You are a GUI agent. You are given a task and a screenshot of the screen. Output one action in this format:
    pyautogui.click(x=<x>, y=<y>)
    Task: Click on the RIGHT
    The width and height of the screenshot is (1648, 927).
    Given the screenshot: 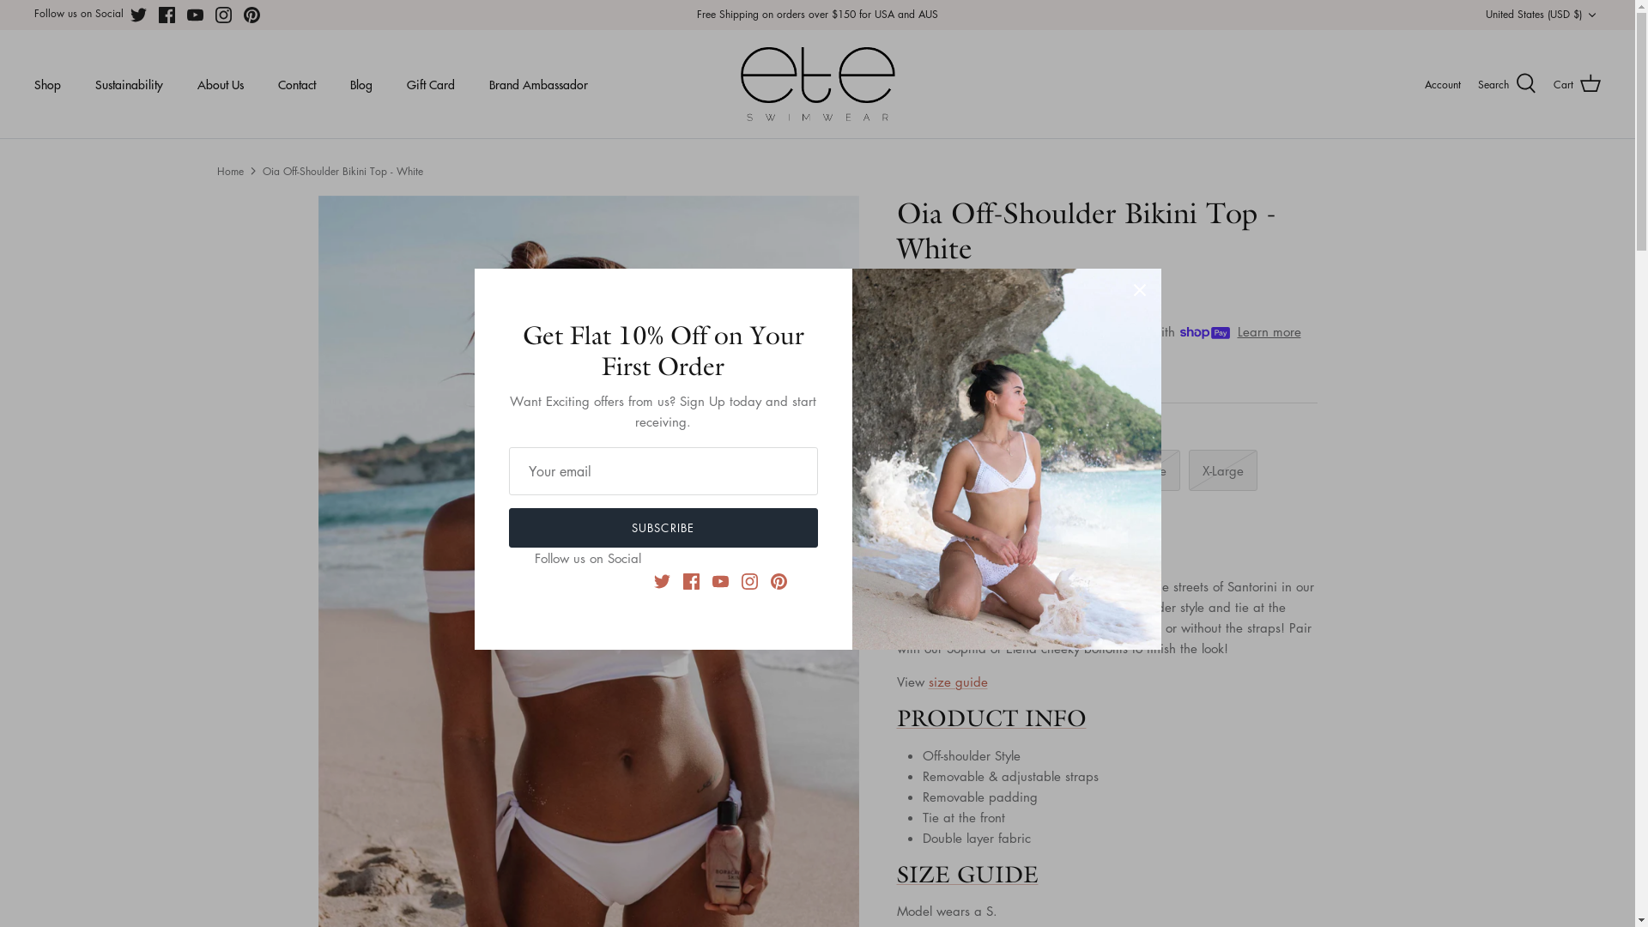 What is the action you would take?
    pyautogui.click(x=839, y=601)
    